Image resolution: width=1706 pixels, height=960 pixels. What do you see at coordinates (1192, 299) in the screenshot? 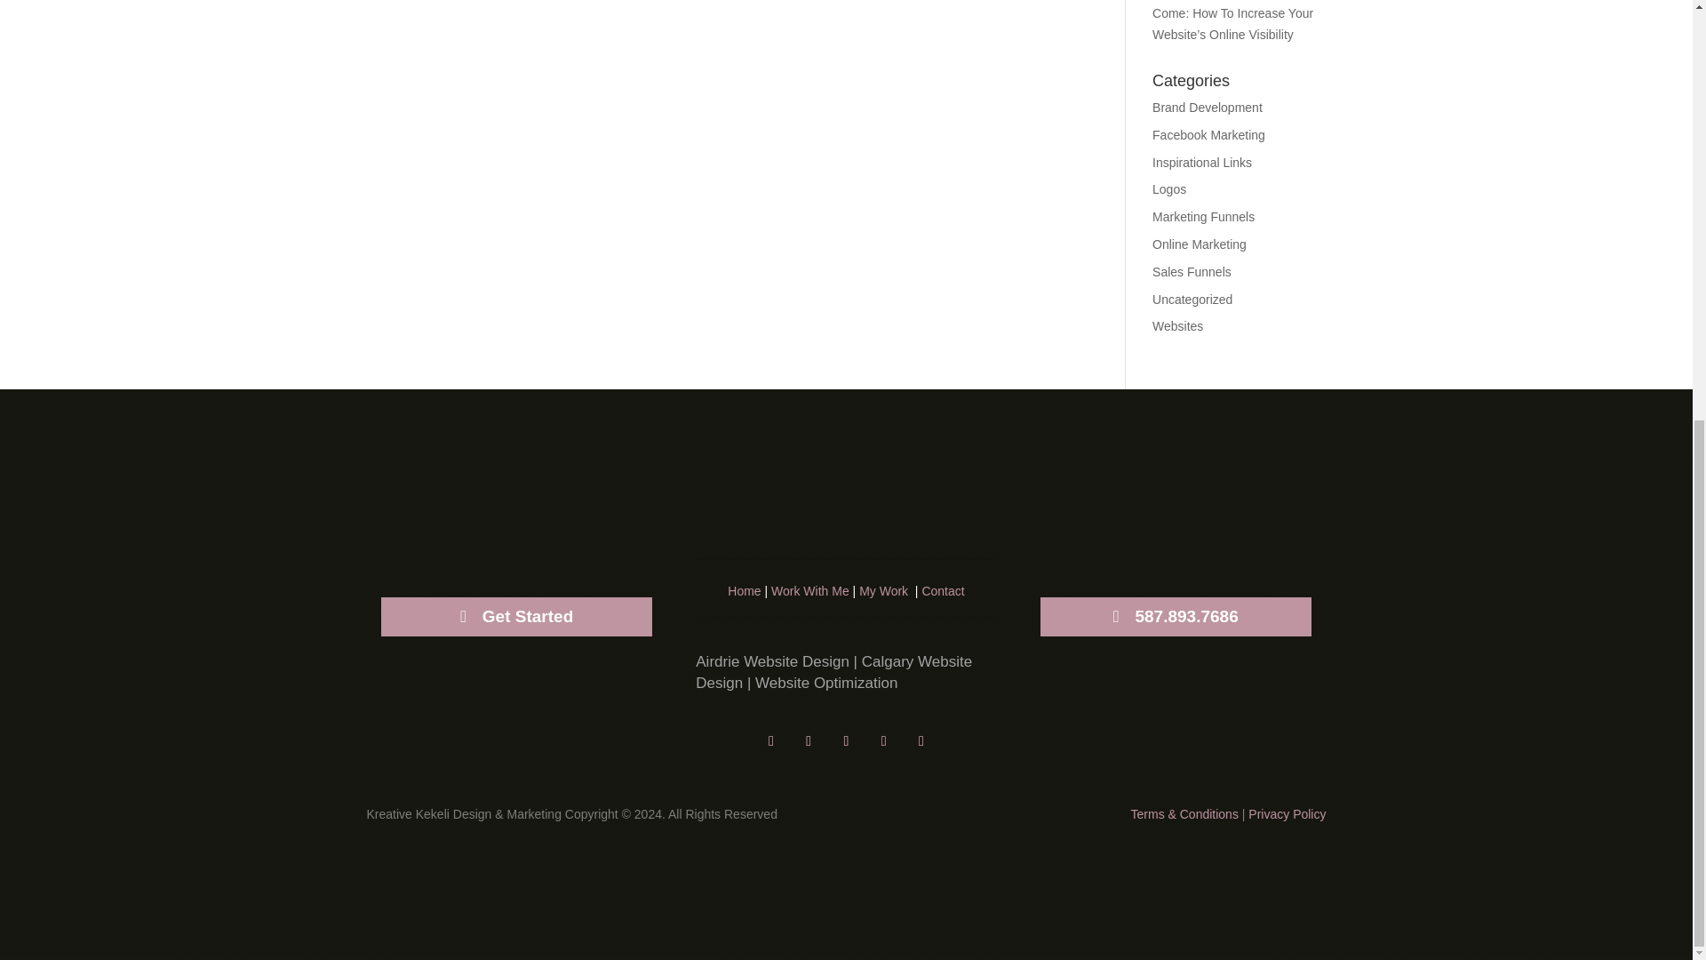
I see `Uncategorized` at bounding box center [1192, 299].